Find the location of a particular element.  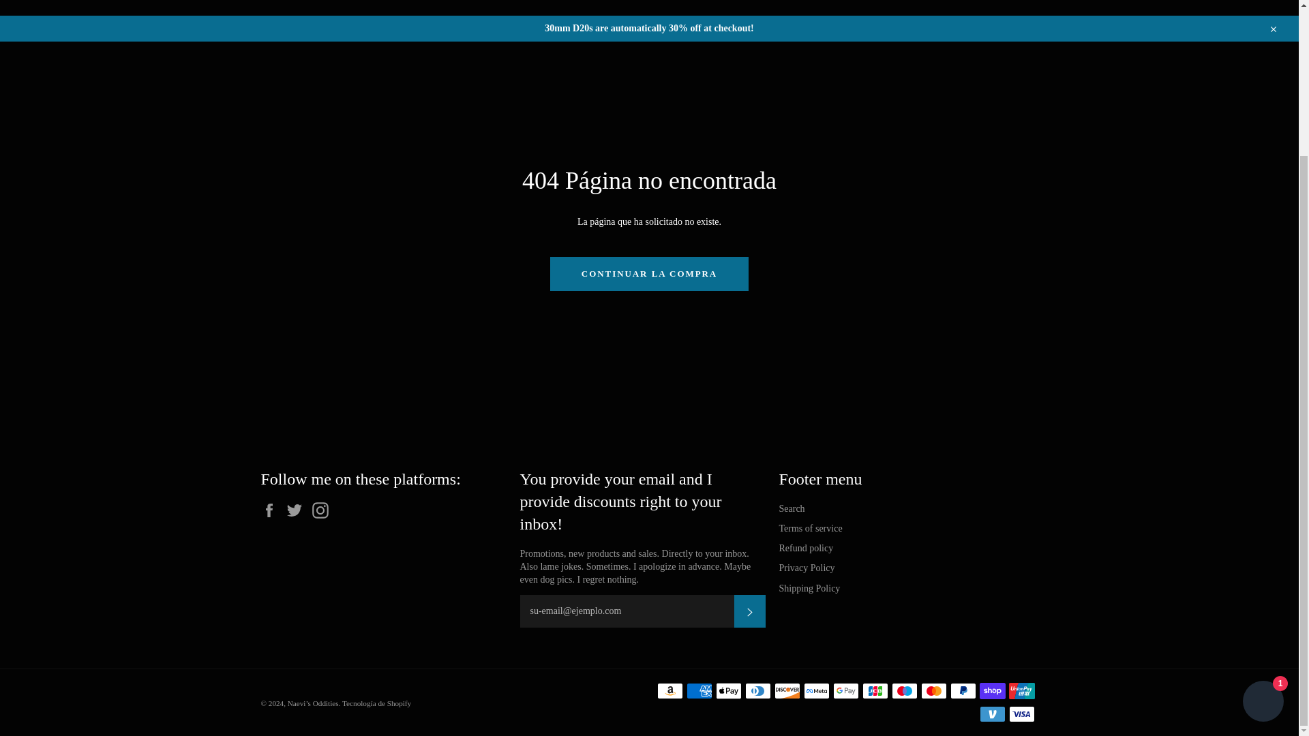

Search is located at coordinates (792, 508).